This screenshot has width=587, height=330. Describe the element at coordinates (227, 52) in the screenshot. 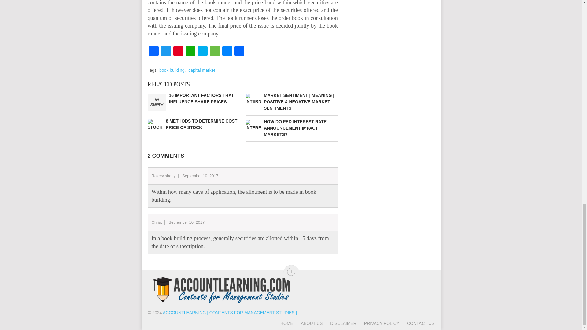

I see `Messenger` at that location.